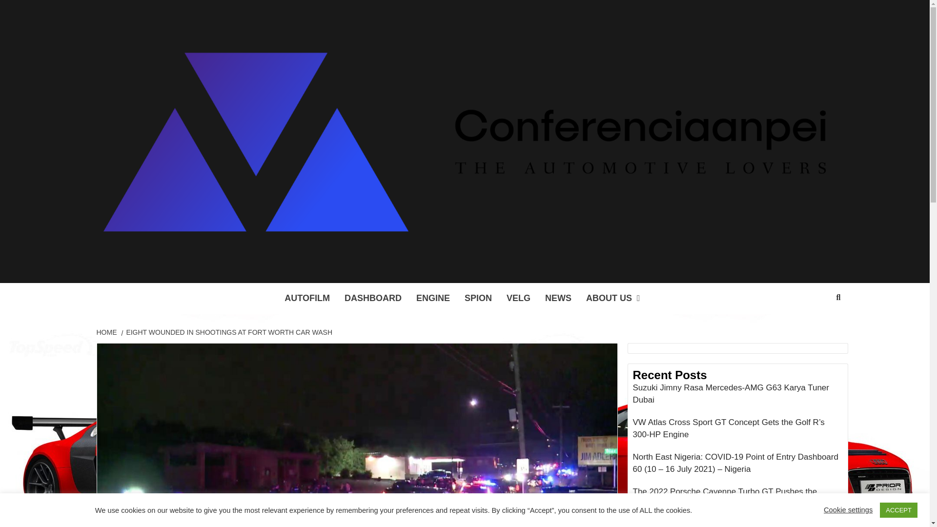  I want to click on ABOUT US, so click(615, 298).